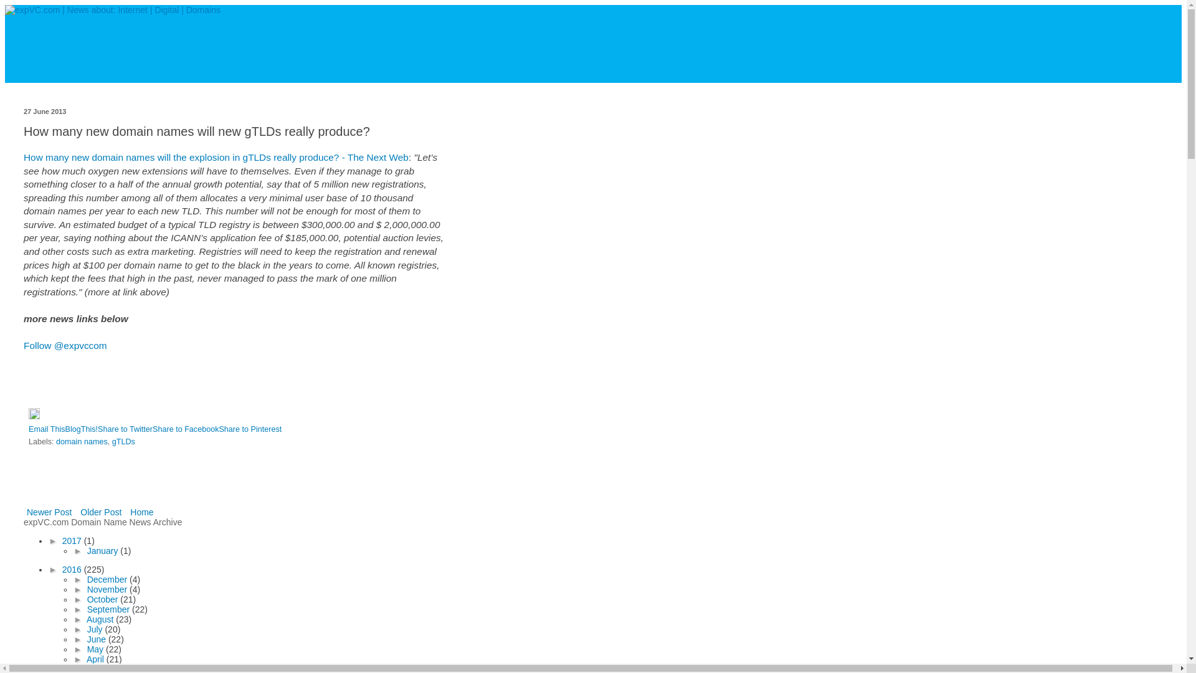 The image size is (1196, 673). What do you see at coordinates (141, 512) in the screenshot?
I see `Home` at bounding box center [141, 512].